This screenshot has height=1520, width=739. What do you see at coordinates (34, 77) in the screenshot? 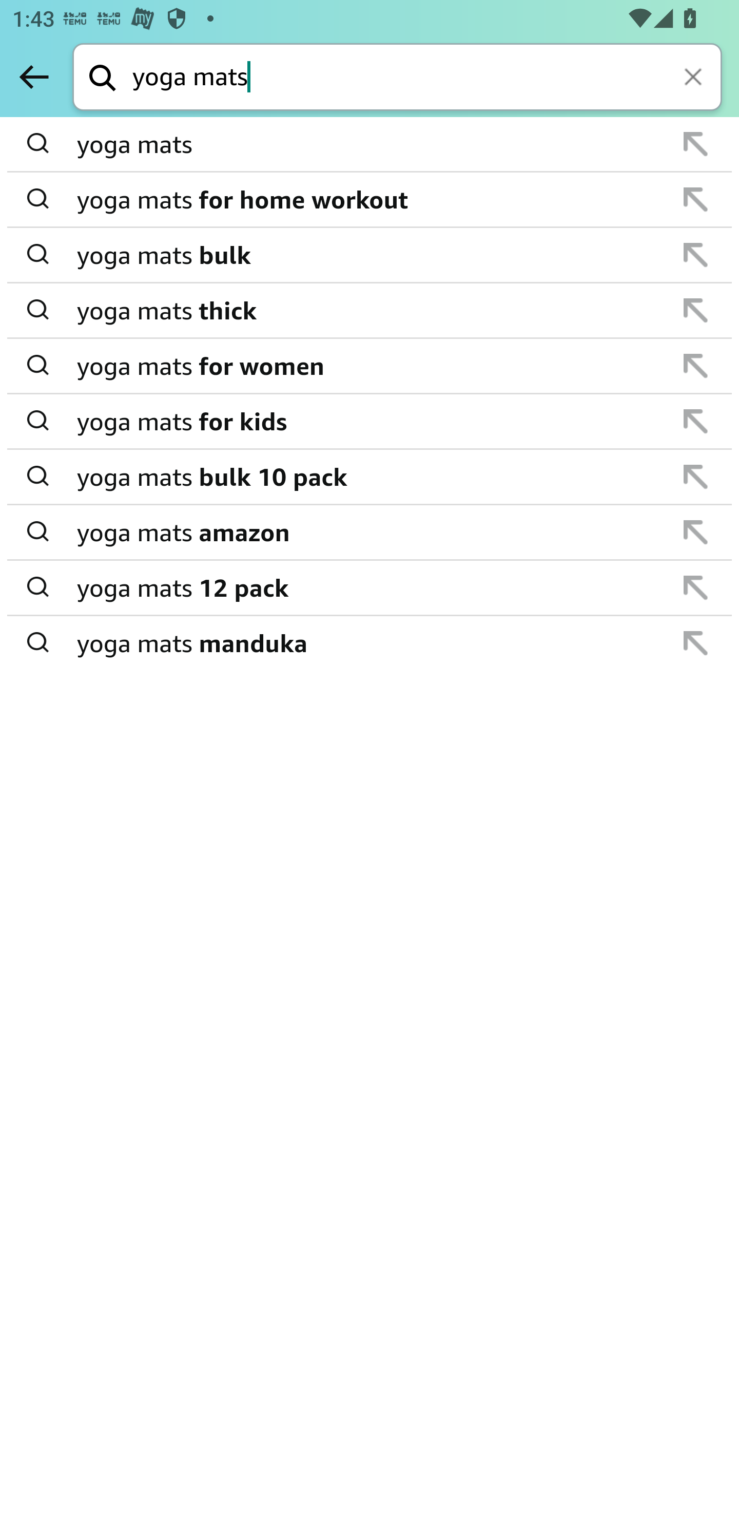
I see `Back` at bounding box center [34, 77].